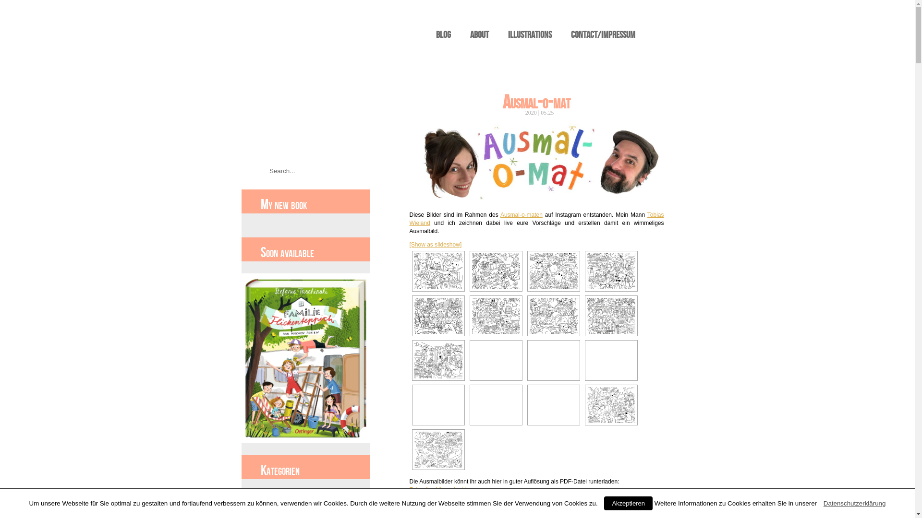 This screenshot has height=518, width=922. What do you see at coordinates (495, 405) in the screenshot?
I see ` ` at bounding box center [495, 405].